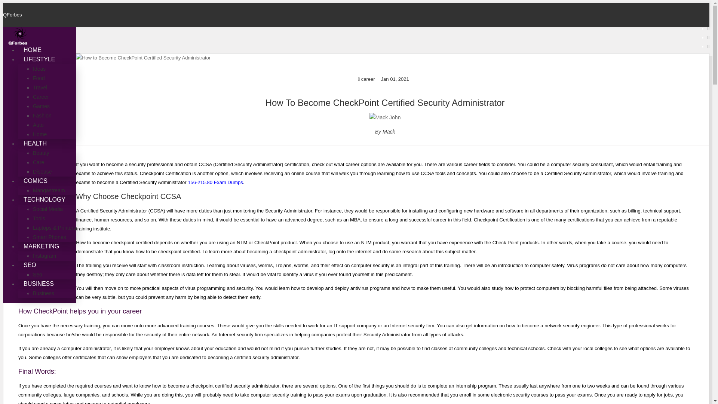 The width and height of the screenshot is (718, 404). What do you see at coordinates (18, 36) in the screenshot?
I see `QForbes Logo` at bounding box center [18, 36].